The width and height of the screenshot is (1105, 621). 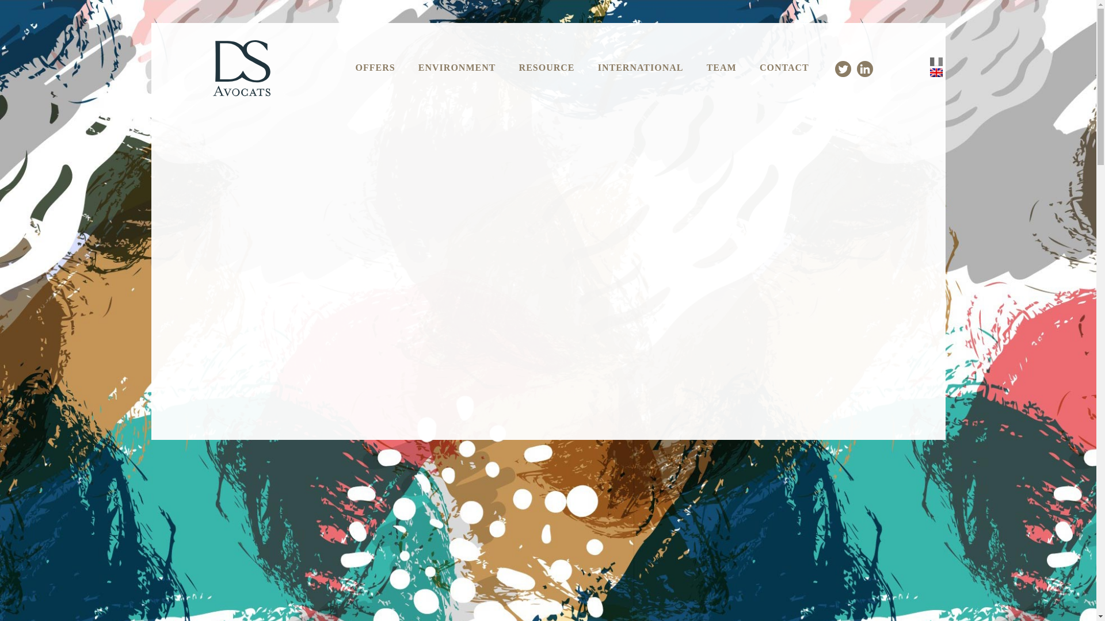 I want to click on OFFERS, so click(x=374, y=68).